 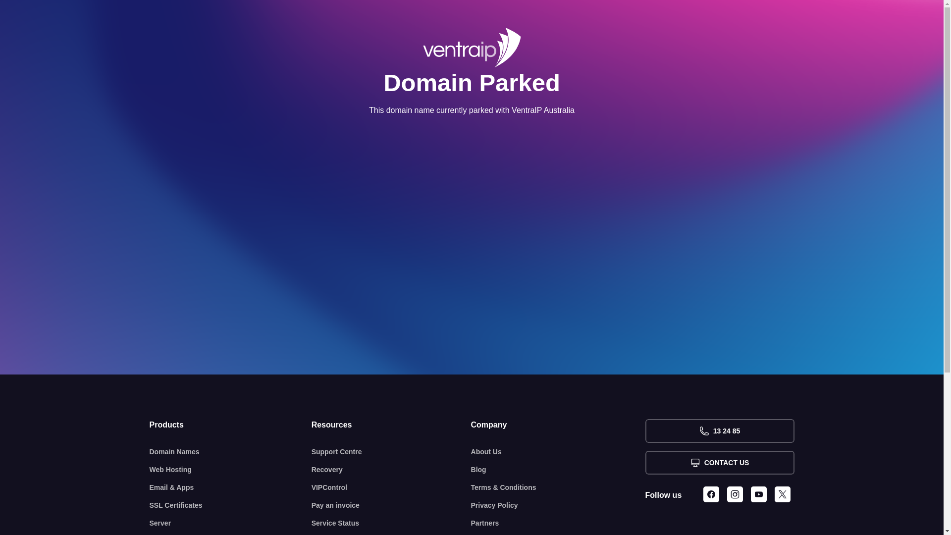 I want to click on Web Hosting, so click(x=231, y=470).